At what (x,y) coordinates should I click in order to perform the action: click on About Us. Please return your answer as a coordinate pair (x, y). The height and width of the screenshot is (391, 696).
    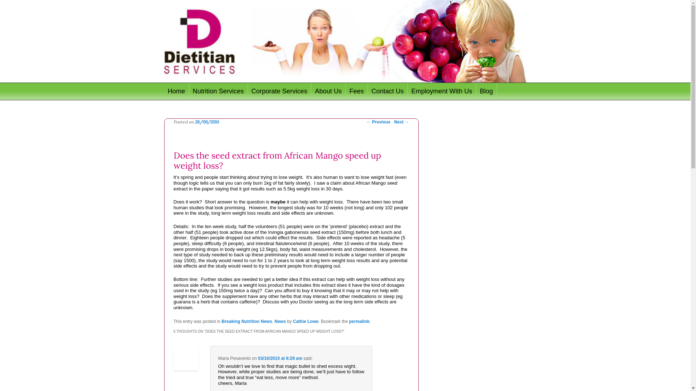
    Looking at the image, I should click on (328, 91).